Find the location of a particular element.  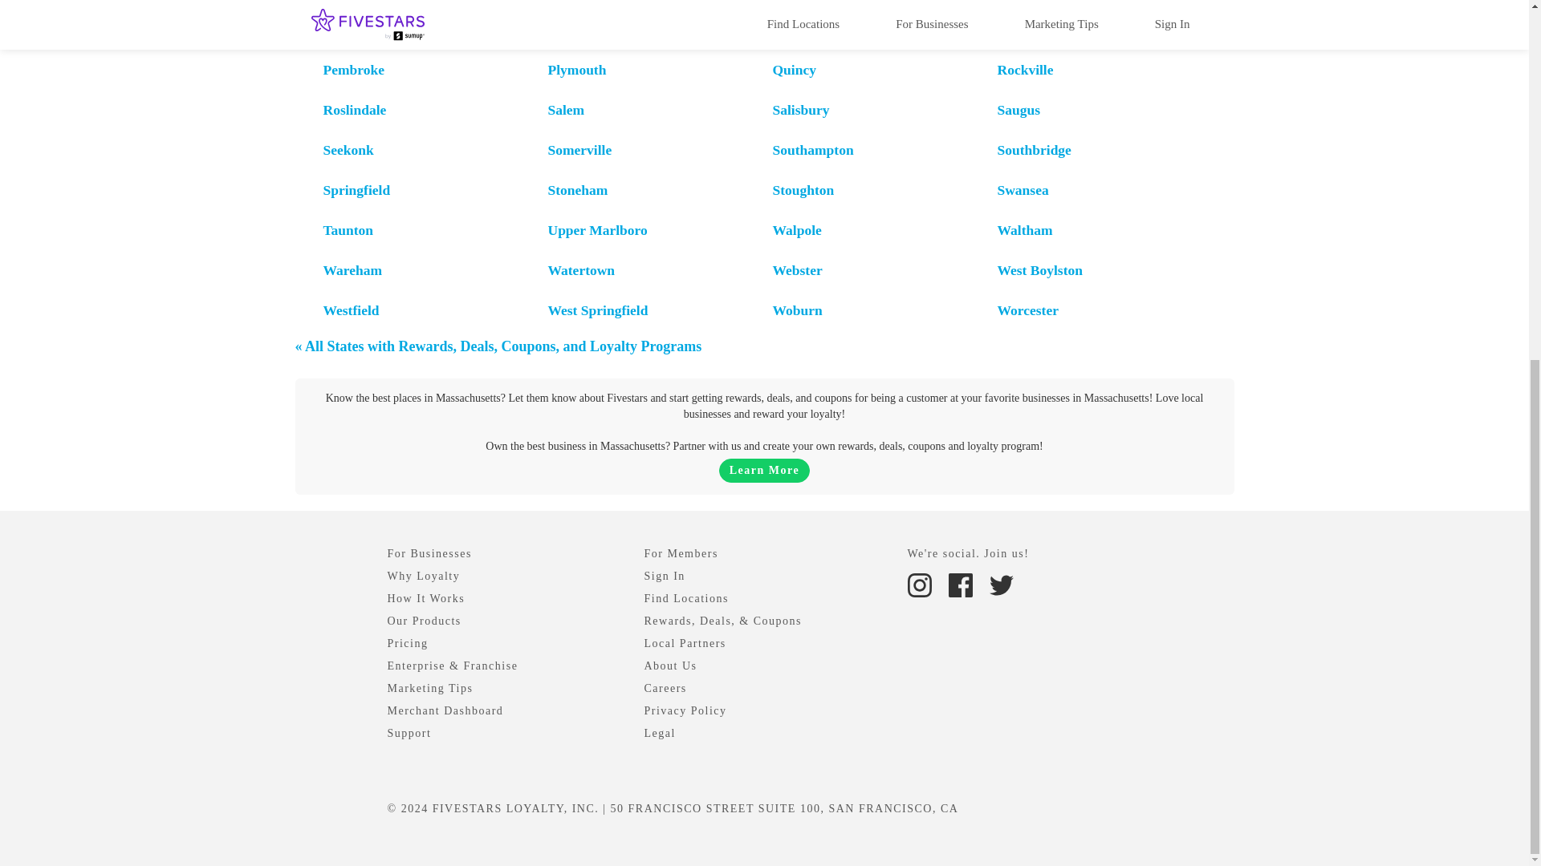

See a Demo and Learn More About Fivestars is located at coordinates (764, 470).